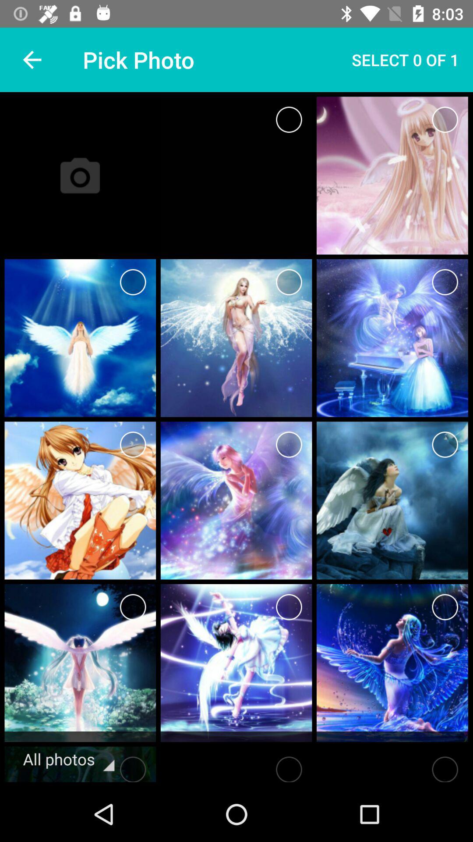 This screenshot has height=842, width=473. I want to click on select photo, so click(445, 607).